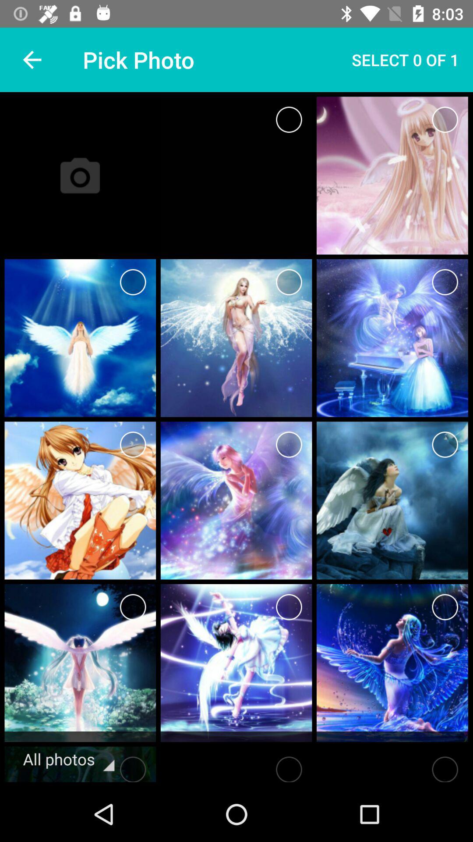 This screenshot has height=842, width=473. I want to click on select photo, so click(445, 607).